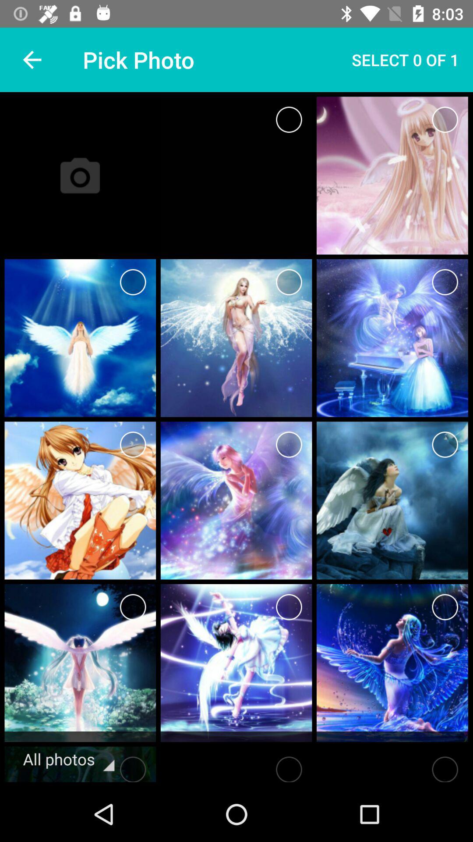 This screenshot has height=842, width=473. I want to click on select photo, so click(445, 607).